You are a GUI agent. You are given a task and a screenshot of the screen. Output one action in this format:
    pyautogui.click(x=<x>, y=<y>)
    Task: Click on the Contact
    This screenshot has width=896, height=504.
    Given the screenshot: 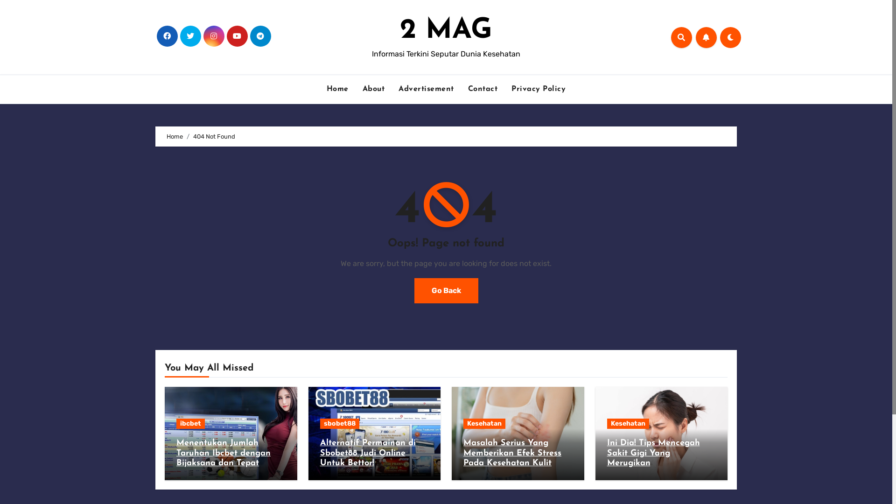 What is the action you would take?
    pyautogui.click(x=483, y=89)
    